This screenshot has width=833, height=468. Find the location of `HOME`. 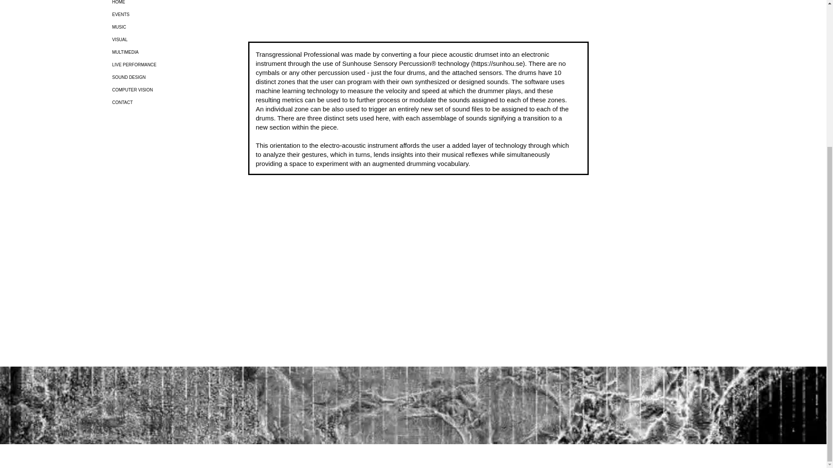

HOME is located at coordinates (159, 4).